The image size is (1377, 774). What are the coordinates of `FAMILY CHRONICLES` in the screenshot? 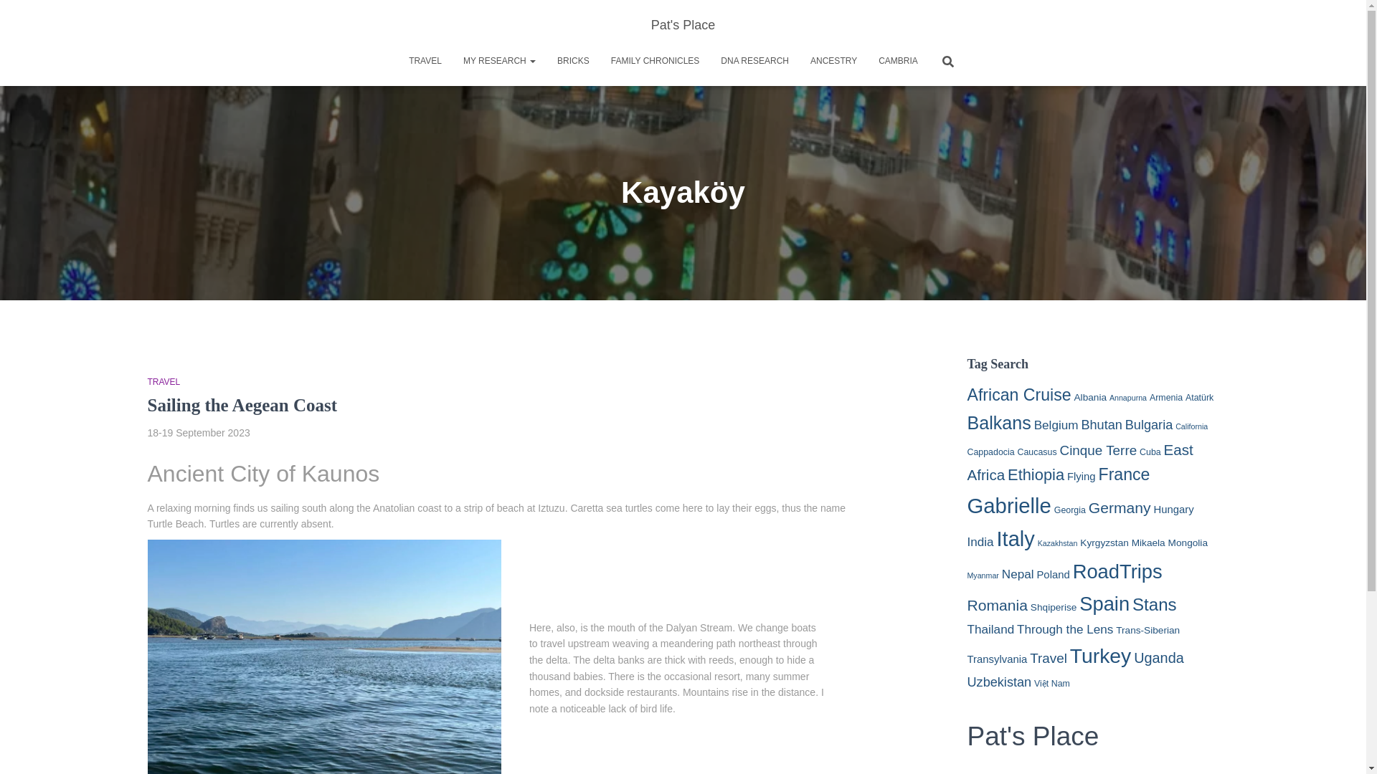 It's located at (656, 61).